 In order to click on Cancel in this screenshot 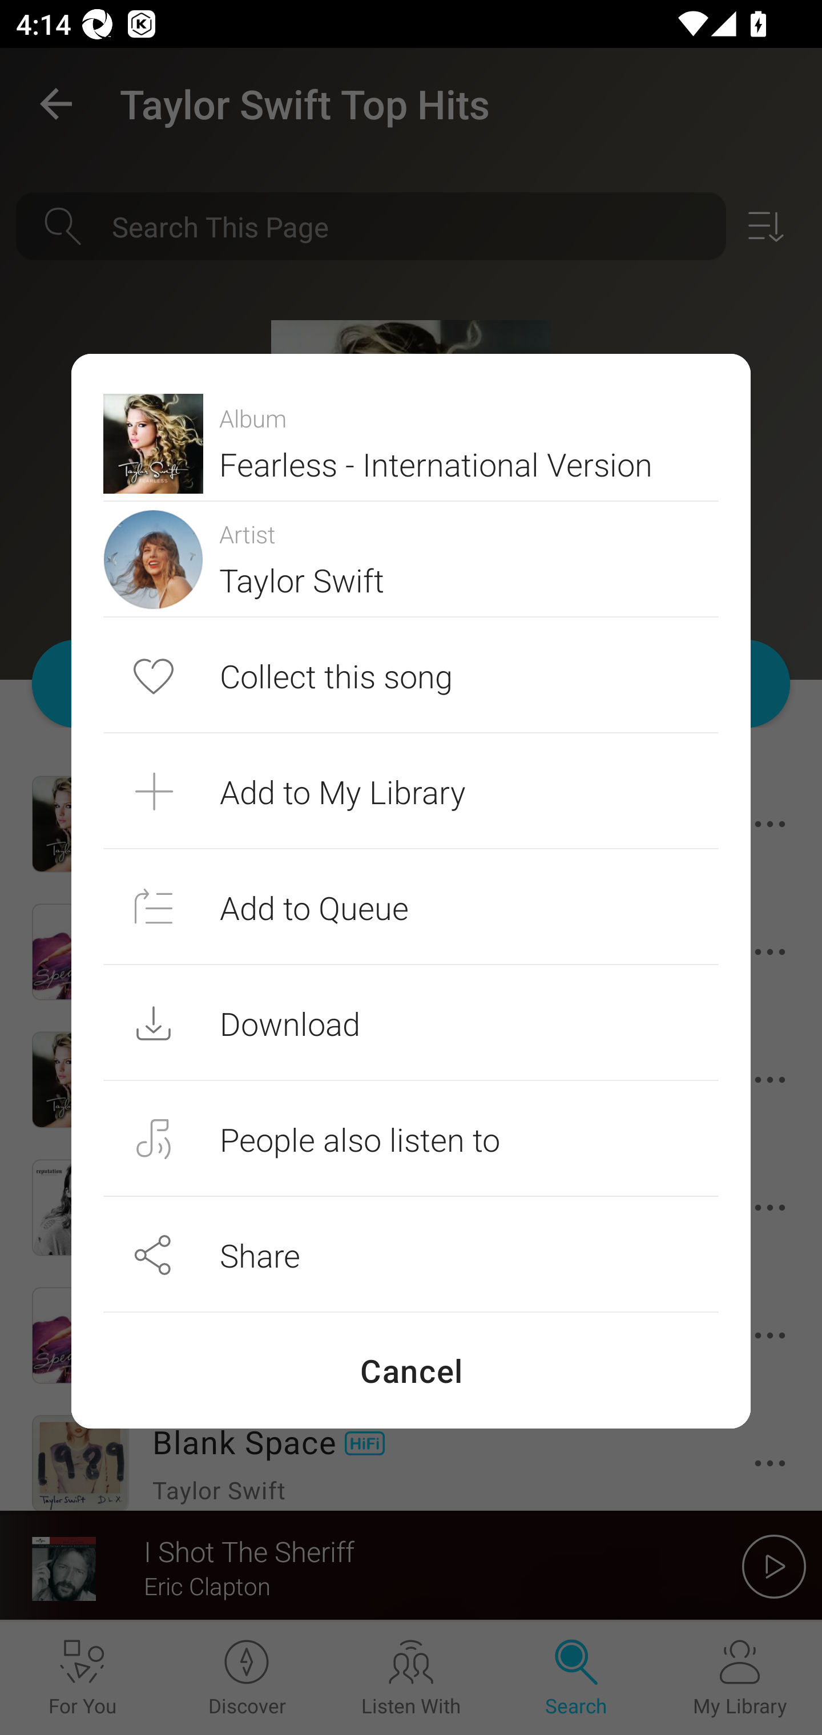, I will do `click(411, 1370)`.